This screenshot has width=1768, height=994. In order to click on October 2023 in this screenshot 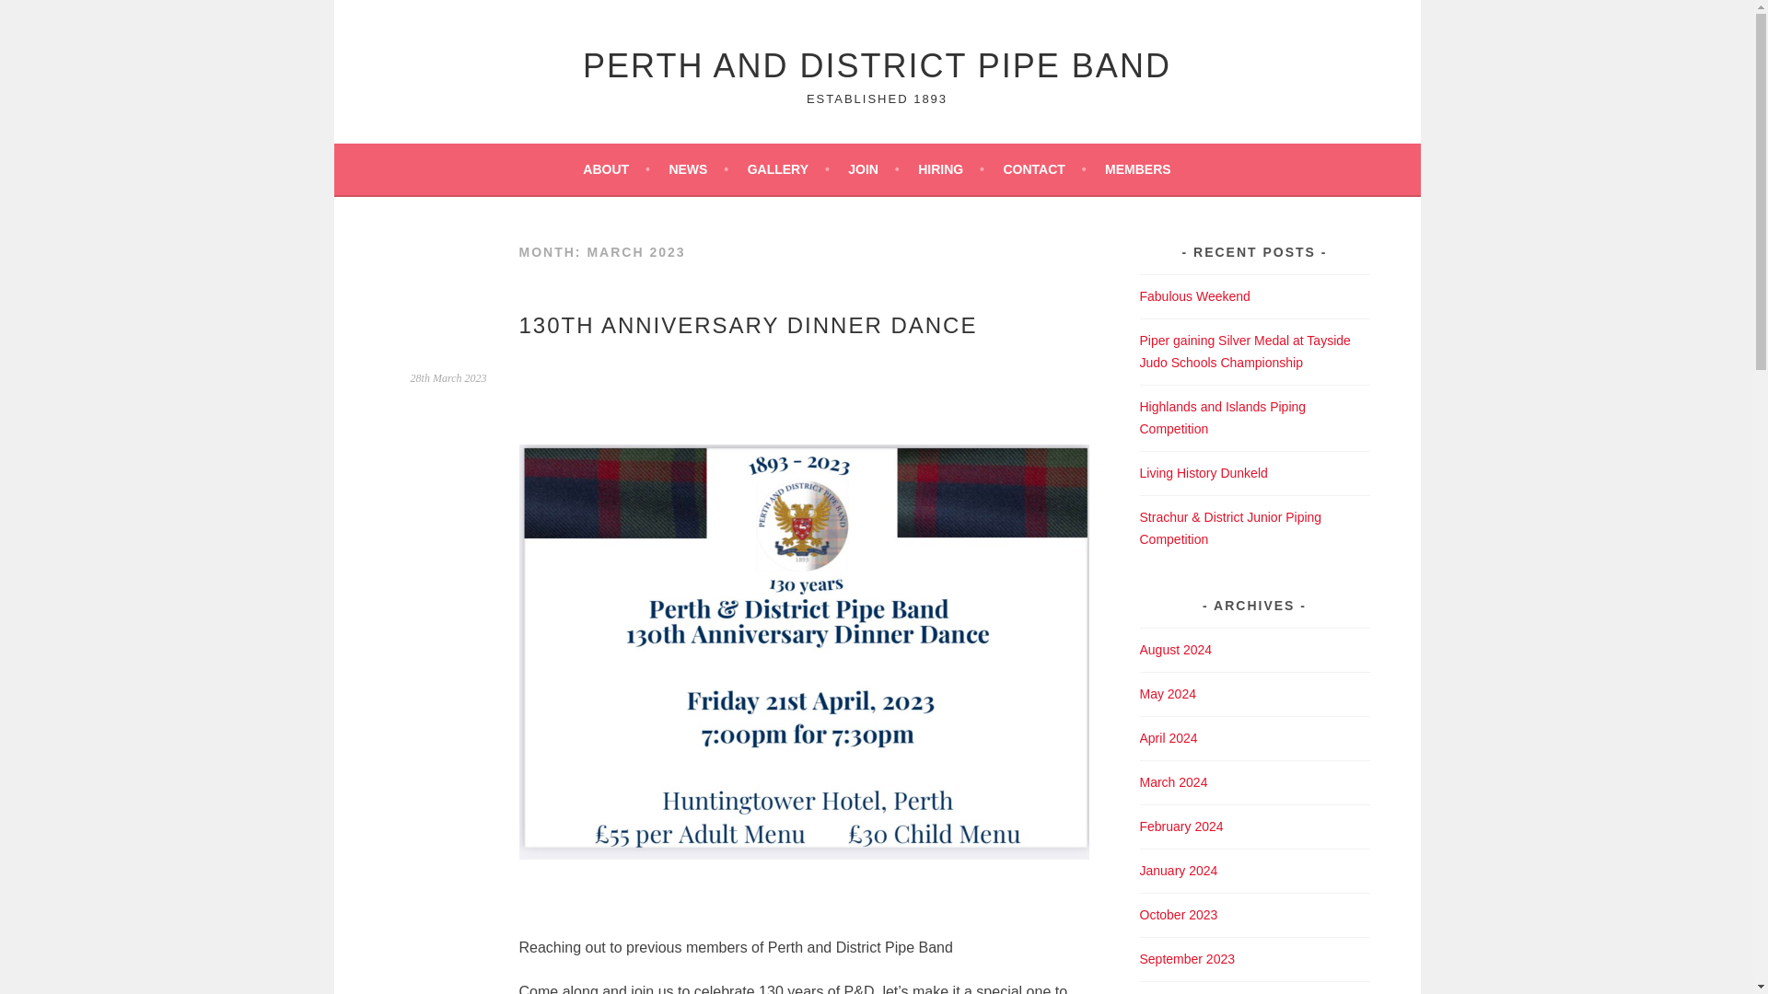, I will do `click(1179, 915)`.